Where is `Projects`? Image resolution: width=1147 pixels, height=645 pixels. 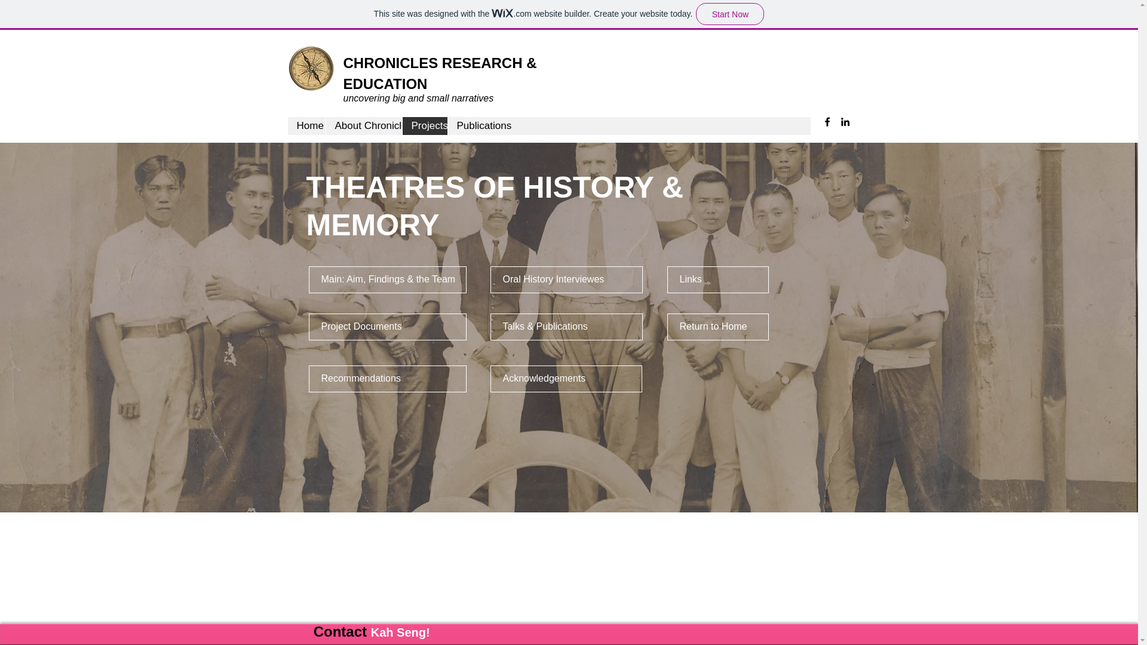 Projects is located at coordinates (424, 125).